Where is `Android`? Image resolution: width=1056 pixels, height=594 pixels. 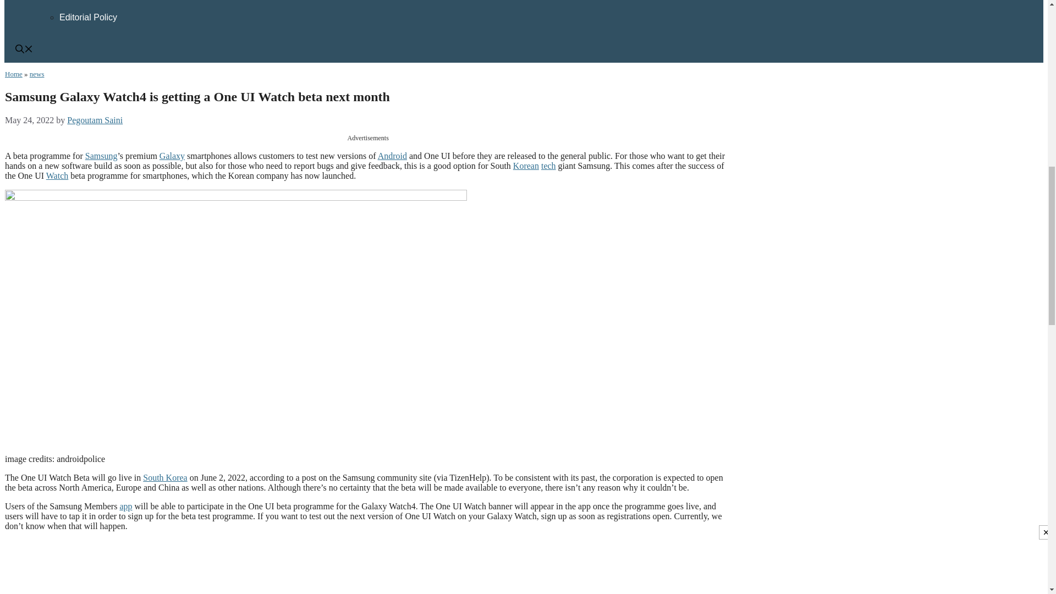
Android is located at coordinates (392, 156).